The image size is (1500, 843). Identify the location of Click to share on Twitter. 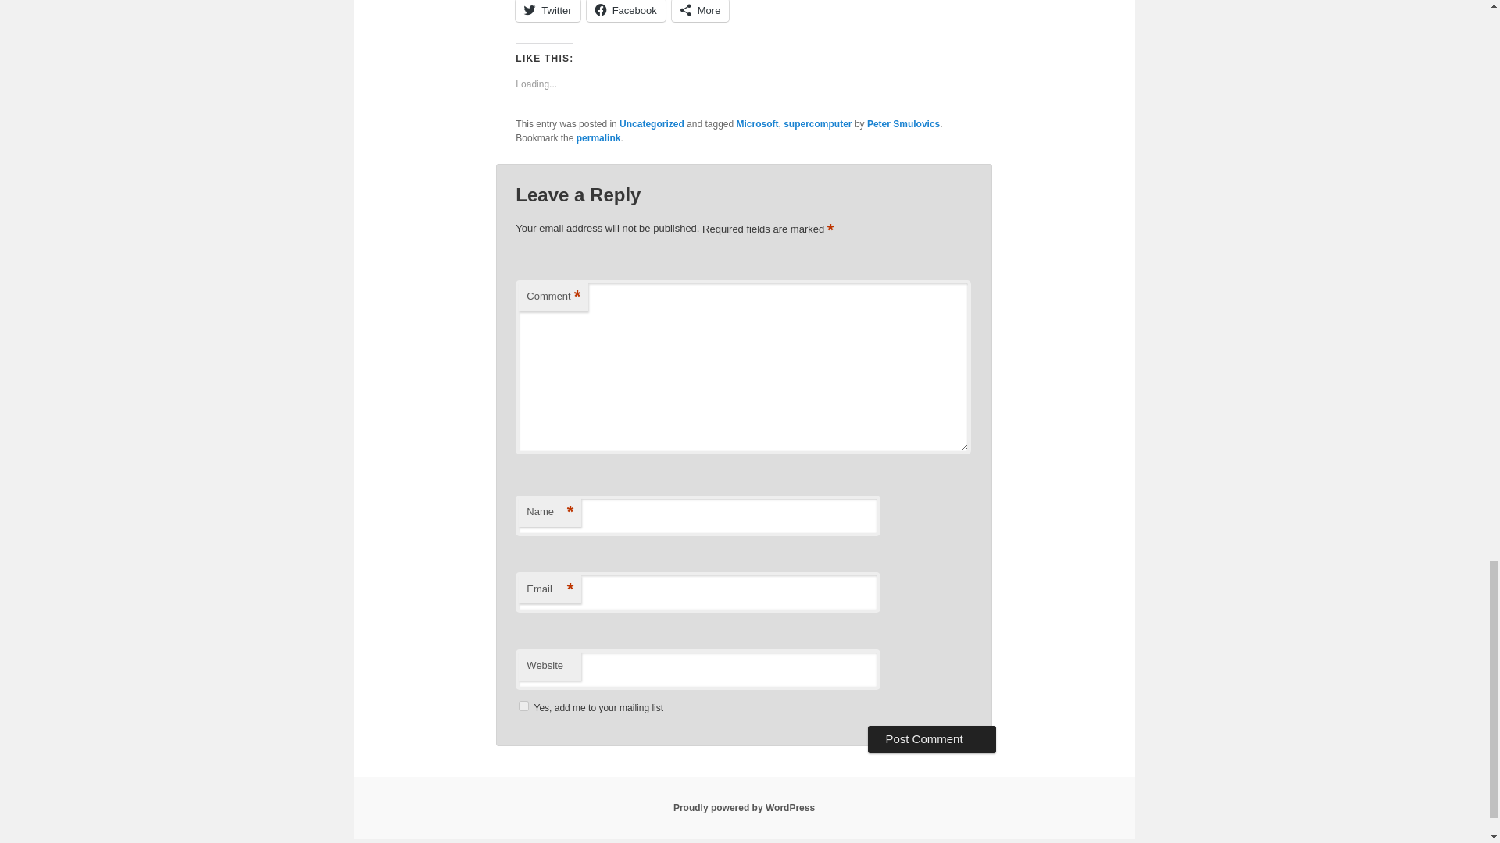
(547, 11).